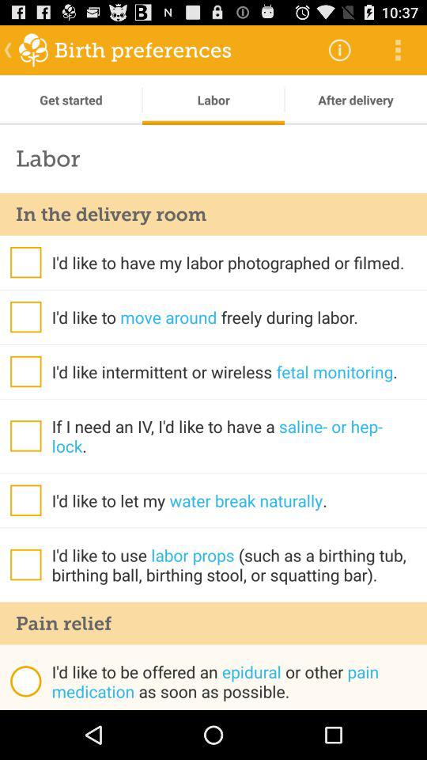 The image size is (427, 760). What do you see at coordinates (356, 100) in the screenshot?
I see `choose after delivery item` at bounding box center [356, 100].